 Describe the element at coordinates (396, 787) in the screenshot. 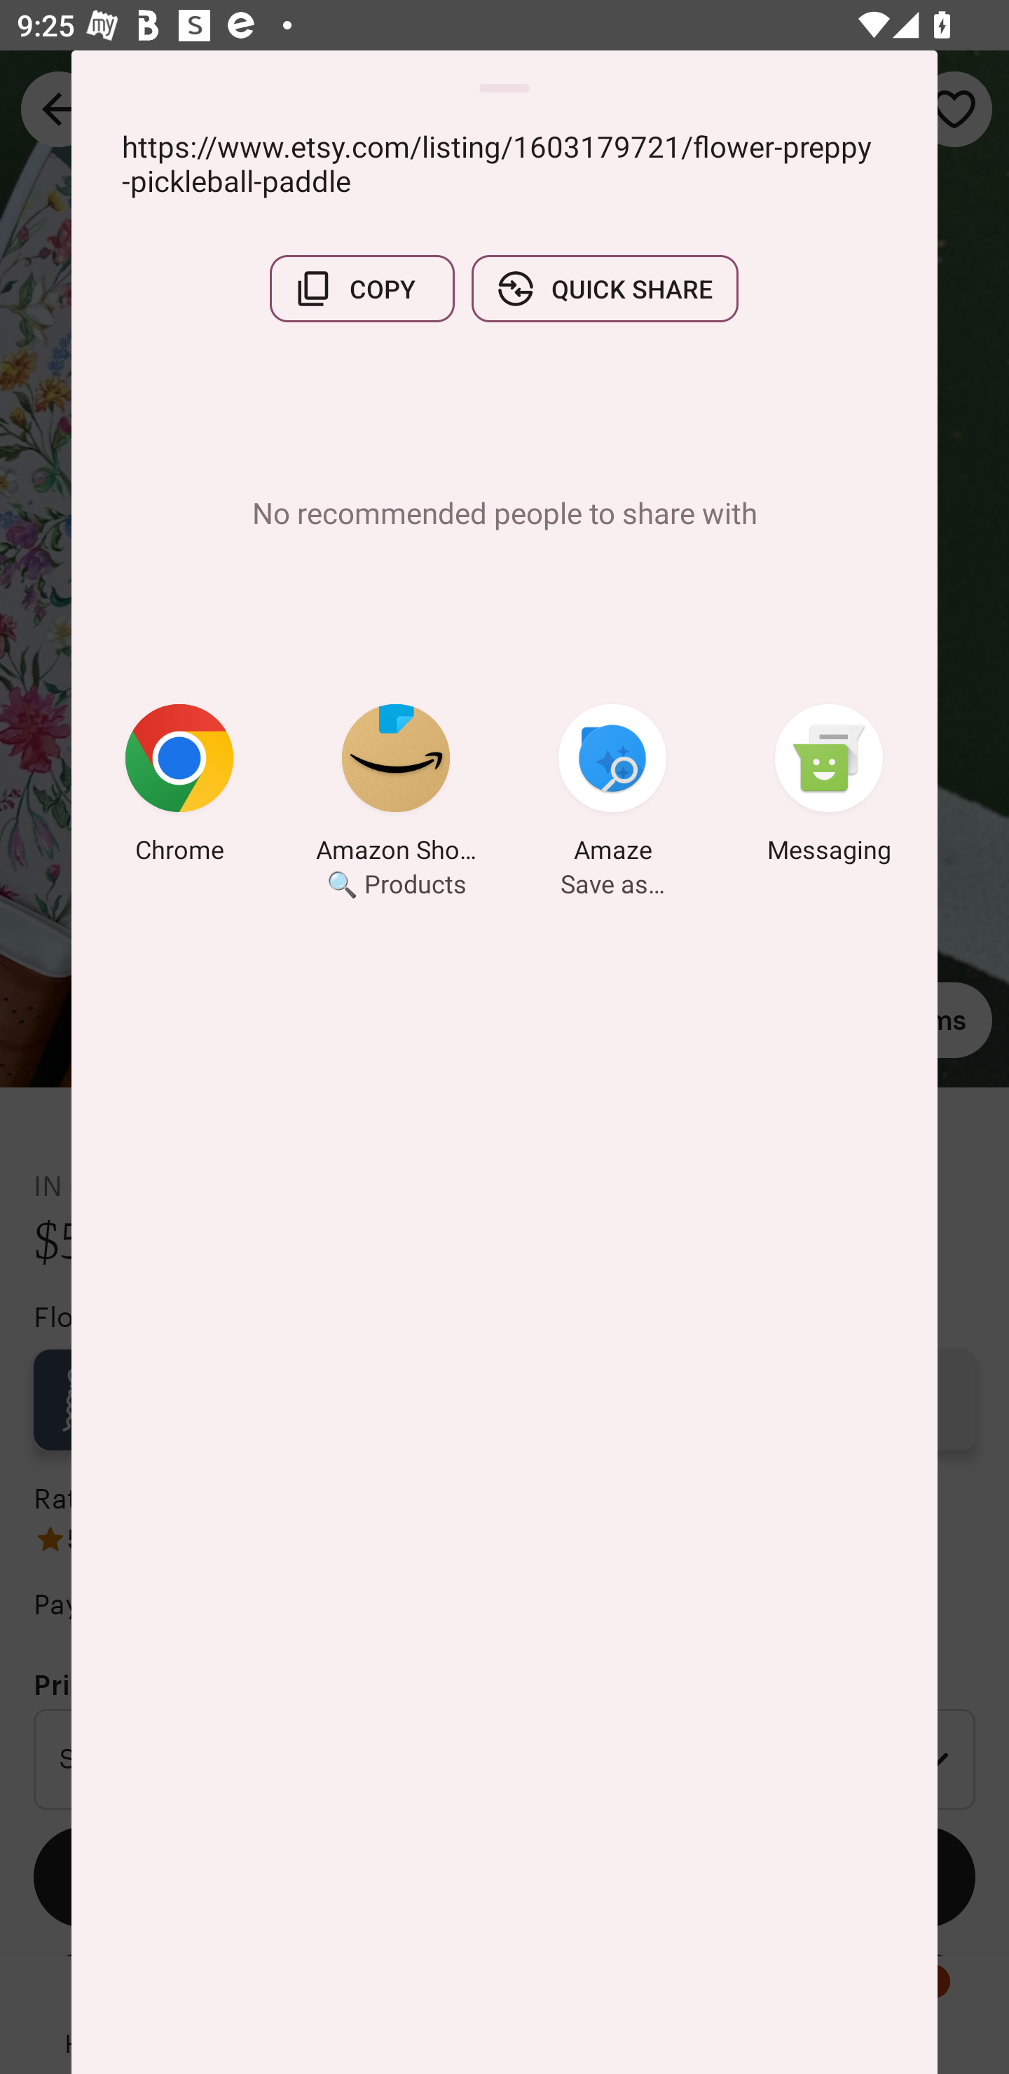

I see `Amazon Shopping 🔍 Products` at that location.